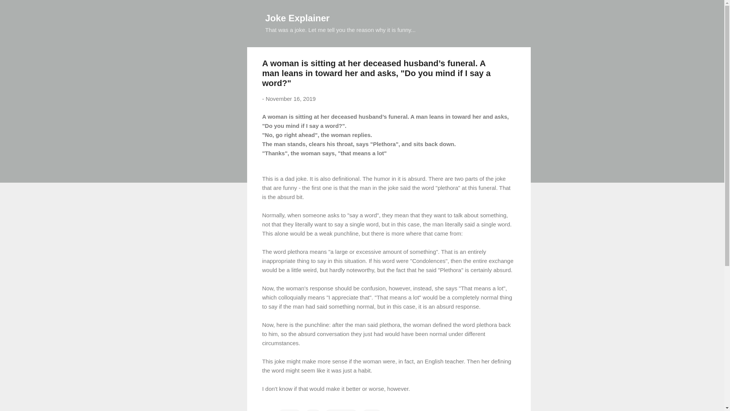 This screenshot has width=730, height=411. Describe the element at coordinates (371, 410) in the screenshot. I see `literal` at that location.